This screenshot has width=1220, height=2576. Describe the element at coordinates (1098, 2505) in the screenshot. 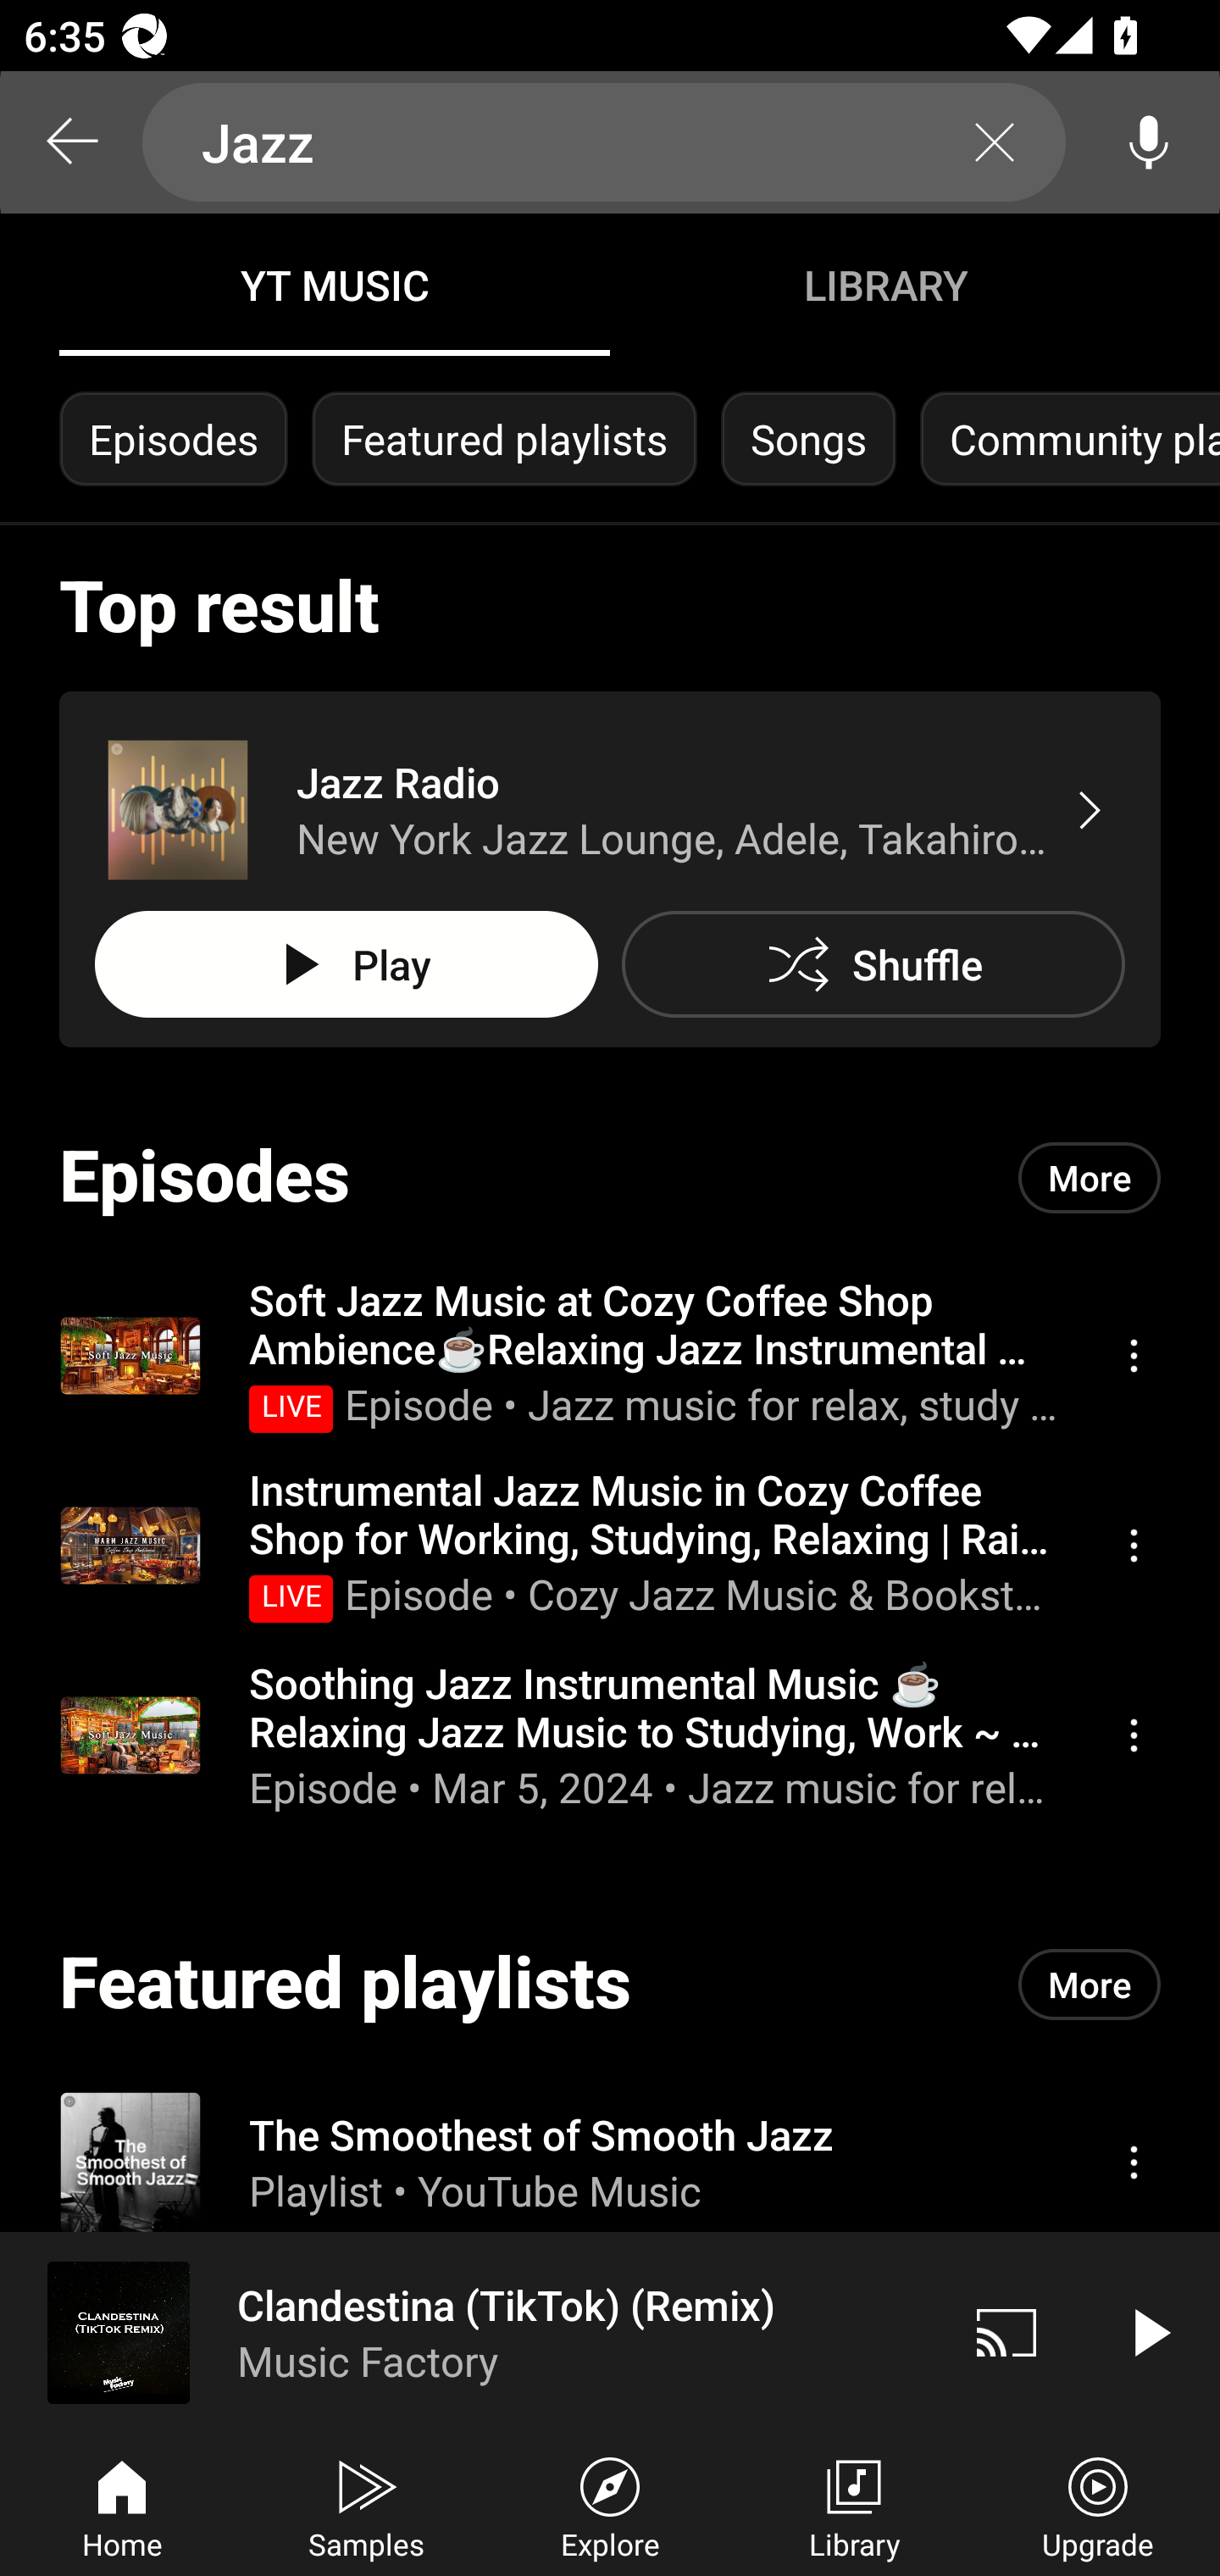

I see `Upgrade` at that location.